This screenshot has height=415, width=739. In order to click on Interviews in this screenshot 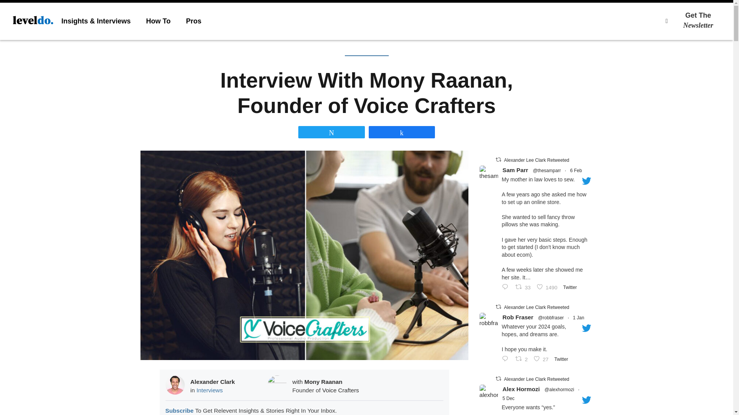, I will do `click(209, 390)`.